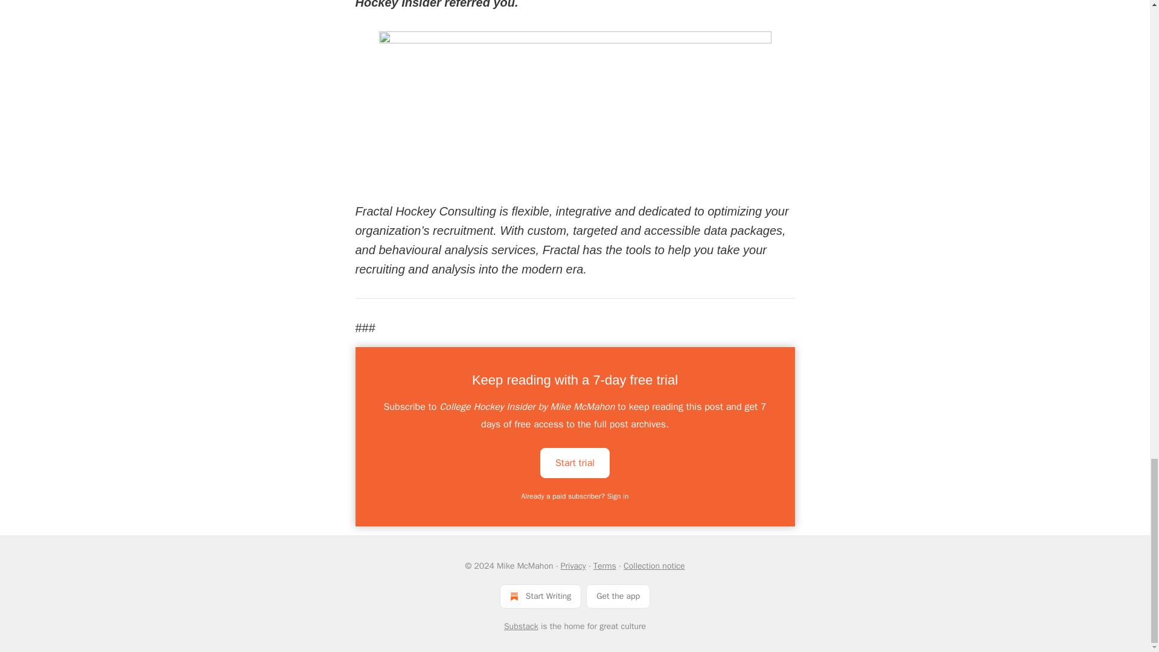  I want to click on Substack, so click(522, 627).